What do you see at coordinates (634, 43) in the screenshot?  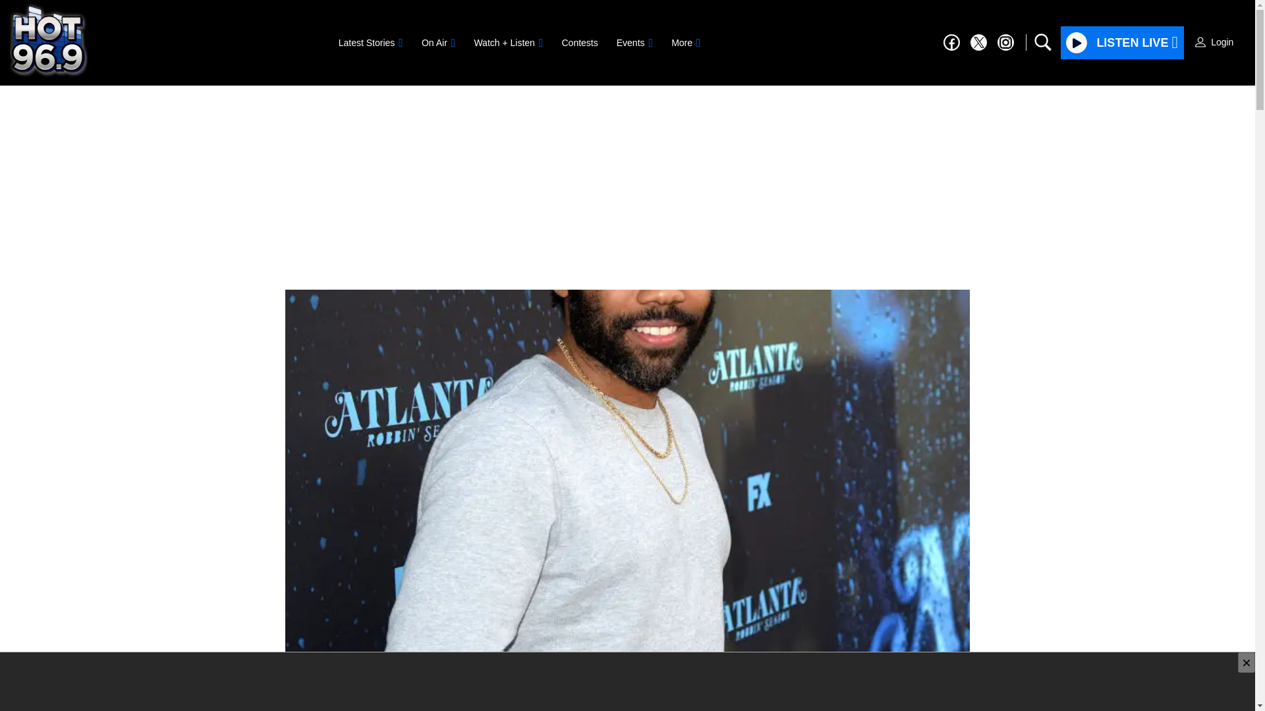 I see `Events` at bounding box center [634, 43].